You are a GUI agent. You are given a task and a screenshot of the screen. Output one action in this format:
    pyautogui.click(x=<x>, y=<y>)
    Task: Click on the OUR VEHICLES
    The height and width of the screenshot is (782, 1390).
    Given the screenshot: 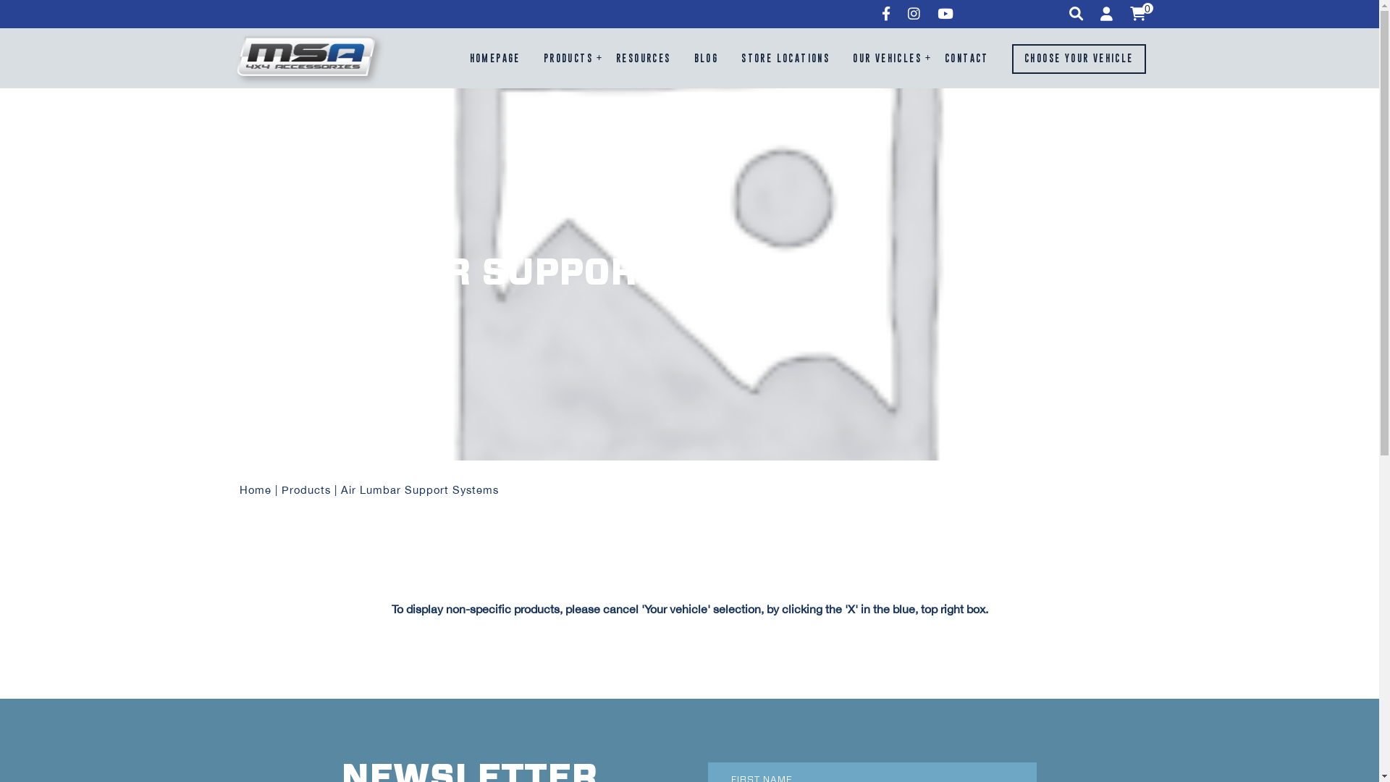 What is the action you would take?
    pyautogui.click(x=888, y=59)
    